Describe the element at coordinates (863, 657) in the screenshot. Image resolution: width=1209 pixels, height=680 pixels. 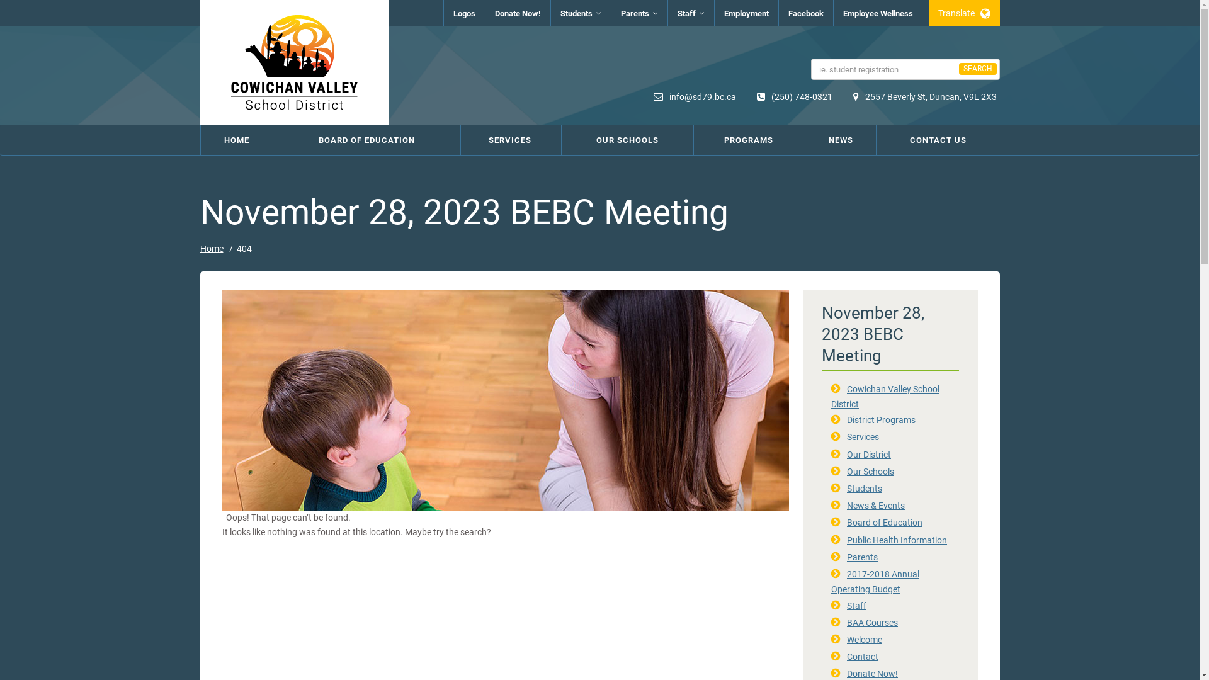
I see `Contact` at that location.